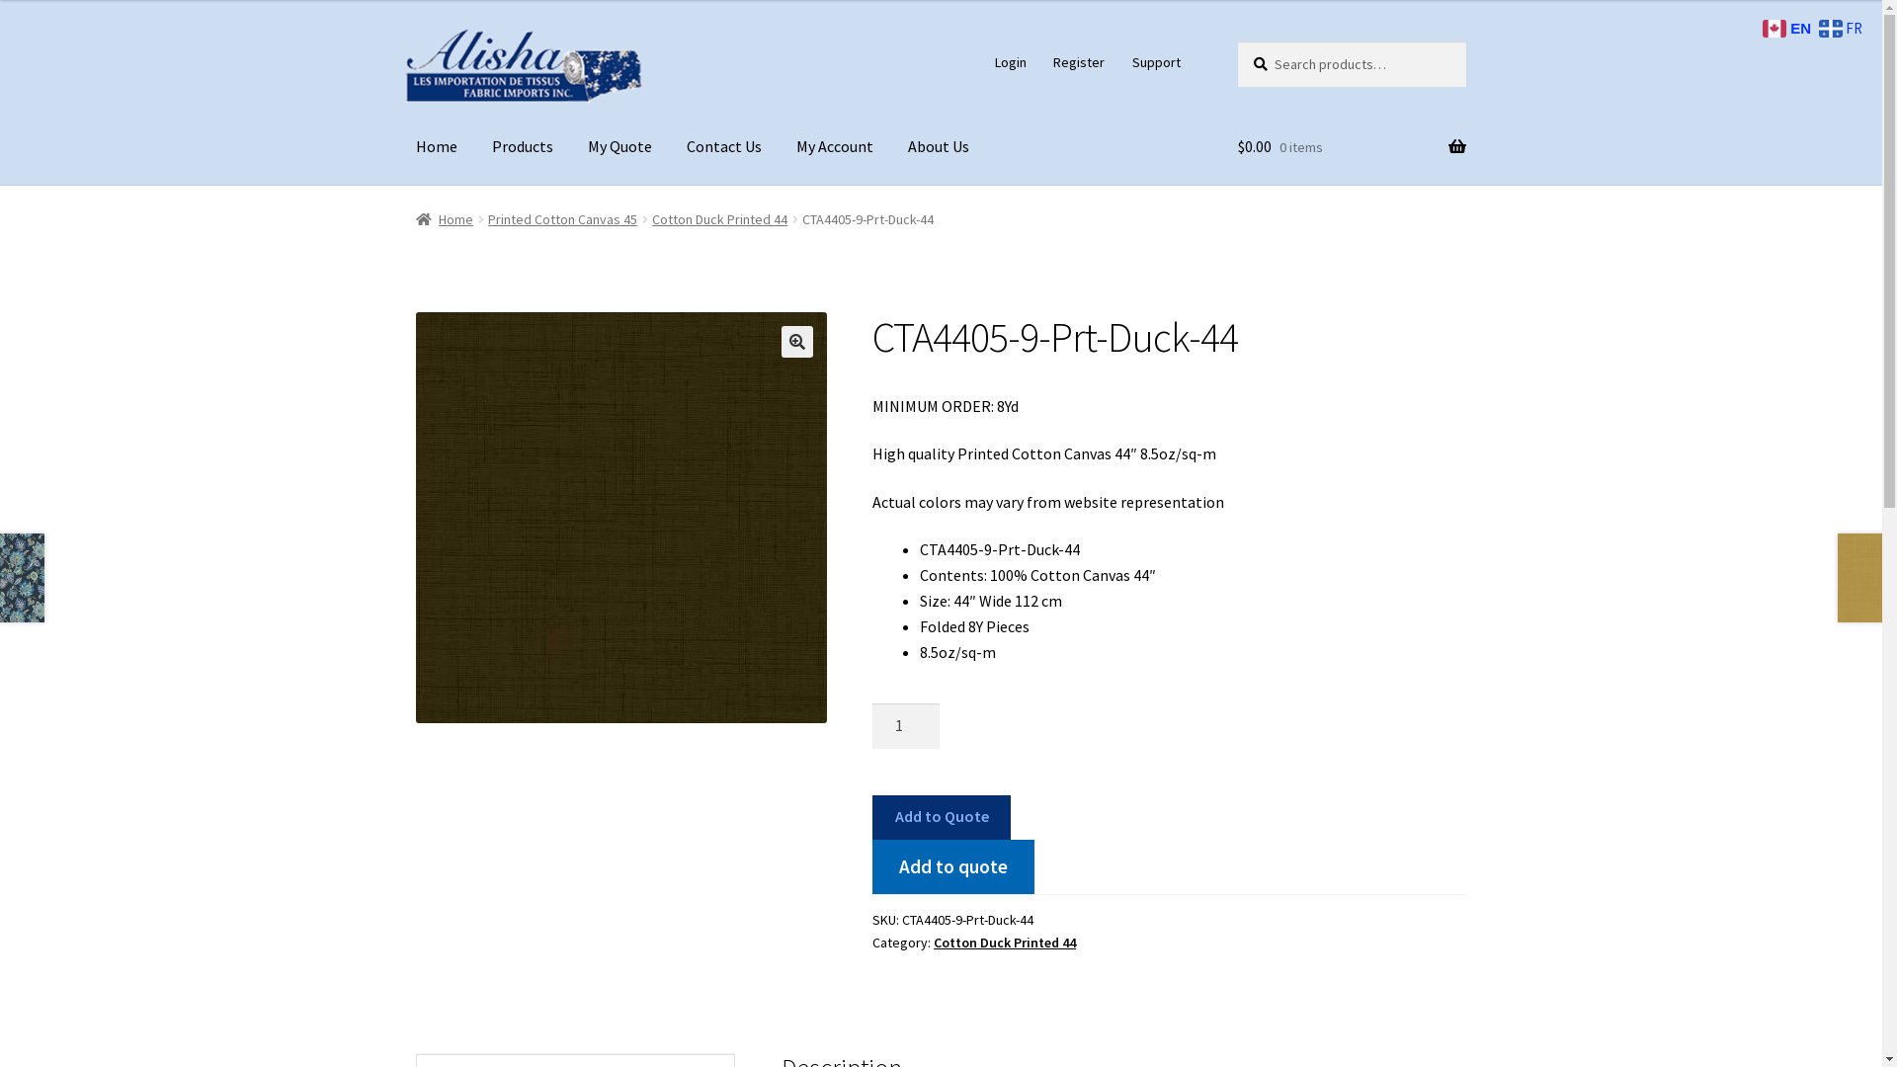  I want to click on Printed Cotton Canvas 45, so click(562, 219).